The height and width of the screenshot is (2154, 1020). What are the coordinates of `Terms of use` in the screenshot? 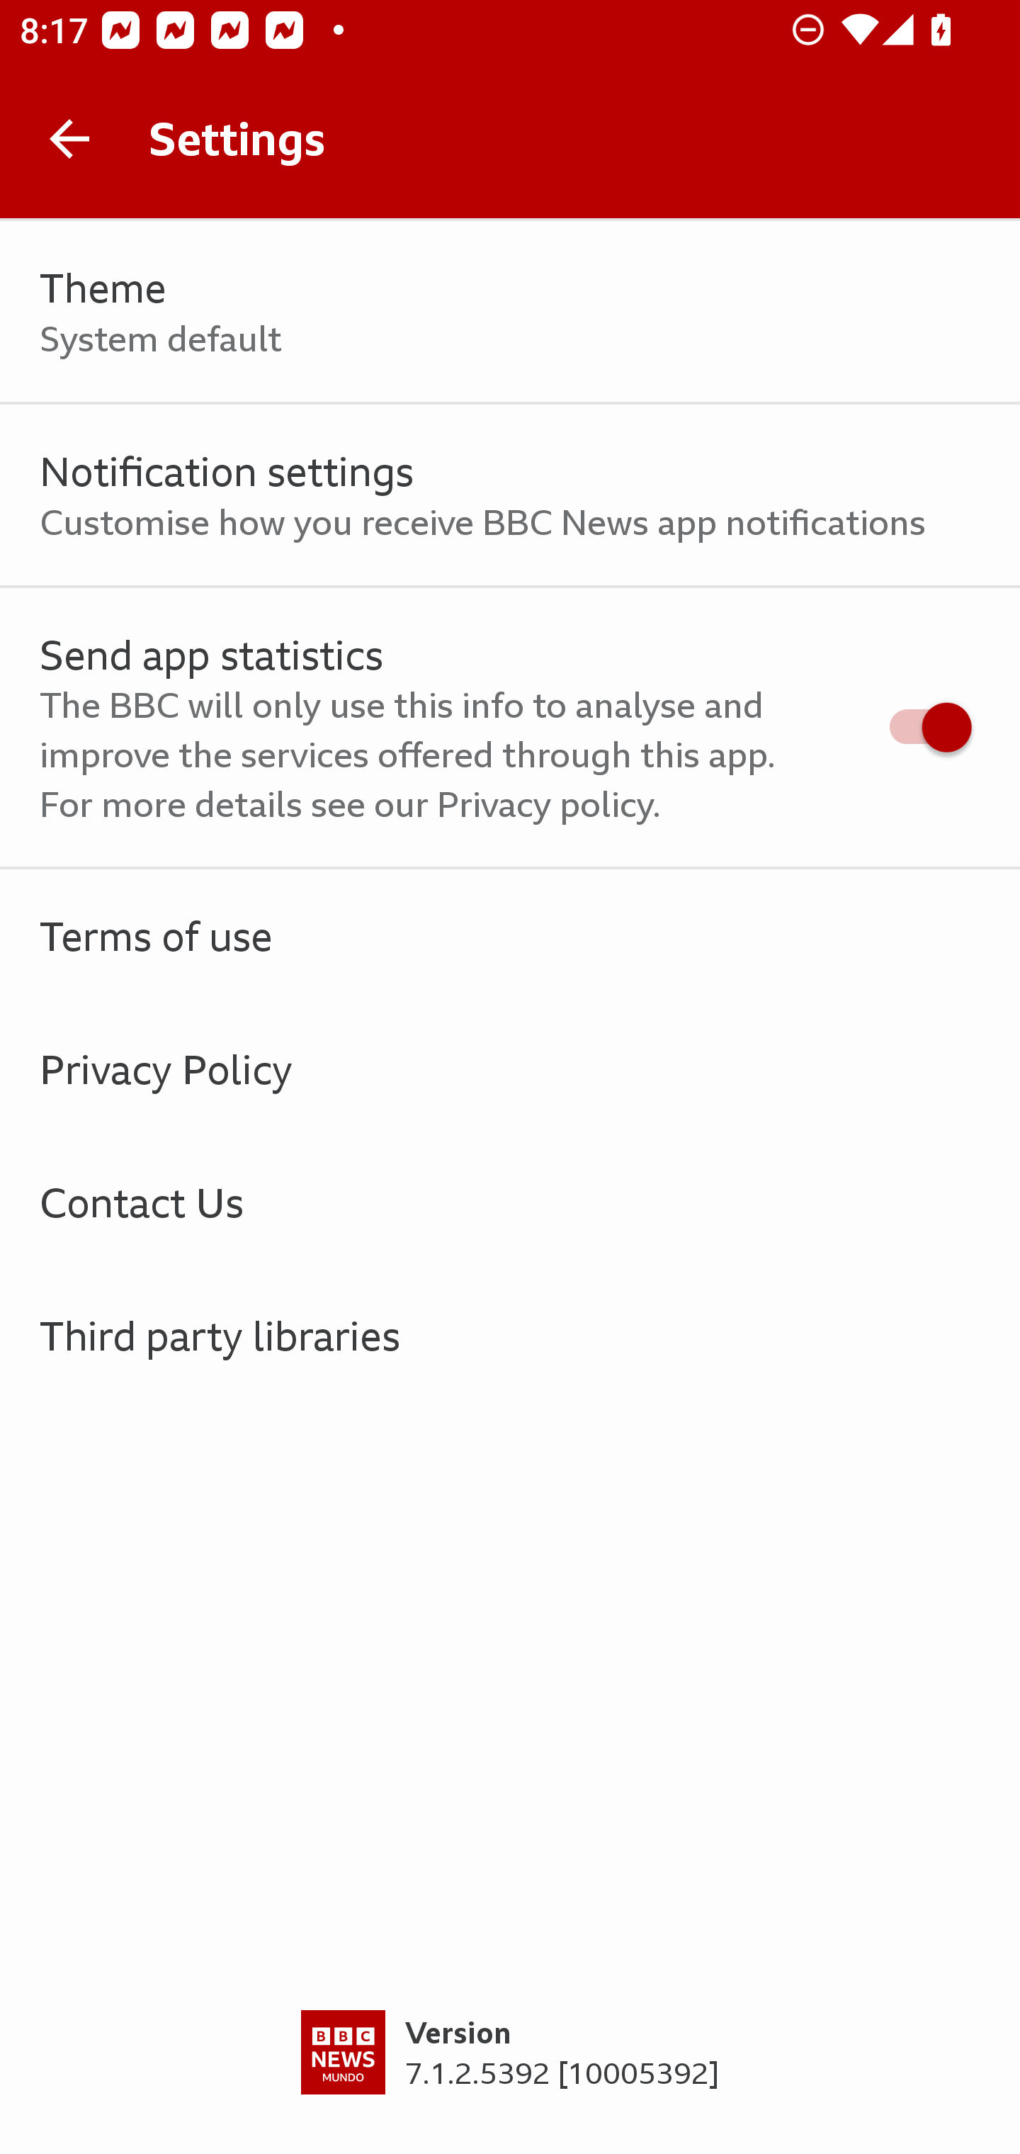 It's located at (510, 935).